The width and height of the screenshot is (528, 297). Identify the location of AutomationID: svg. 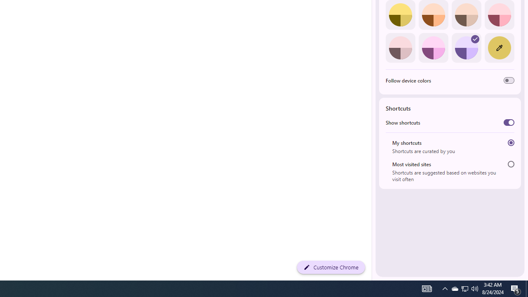
(475, 39).